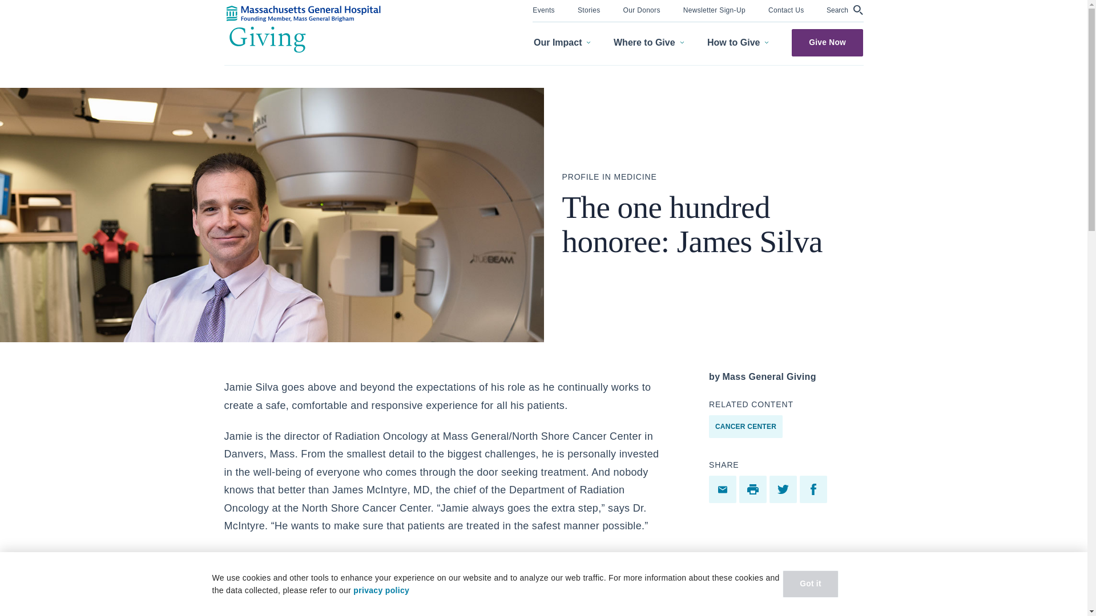 This screenshot has width=1096, height=616. Describe the element at coordinates (738, 43) in the screenshot. I see `How to Give` at that location.